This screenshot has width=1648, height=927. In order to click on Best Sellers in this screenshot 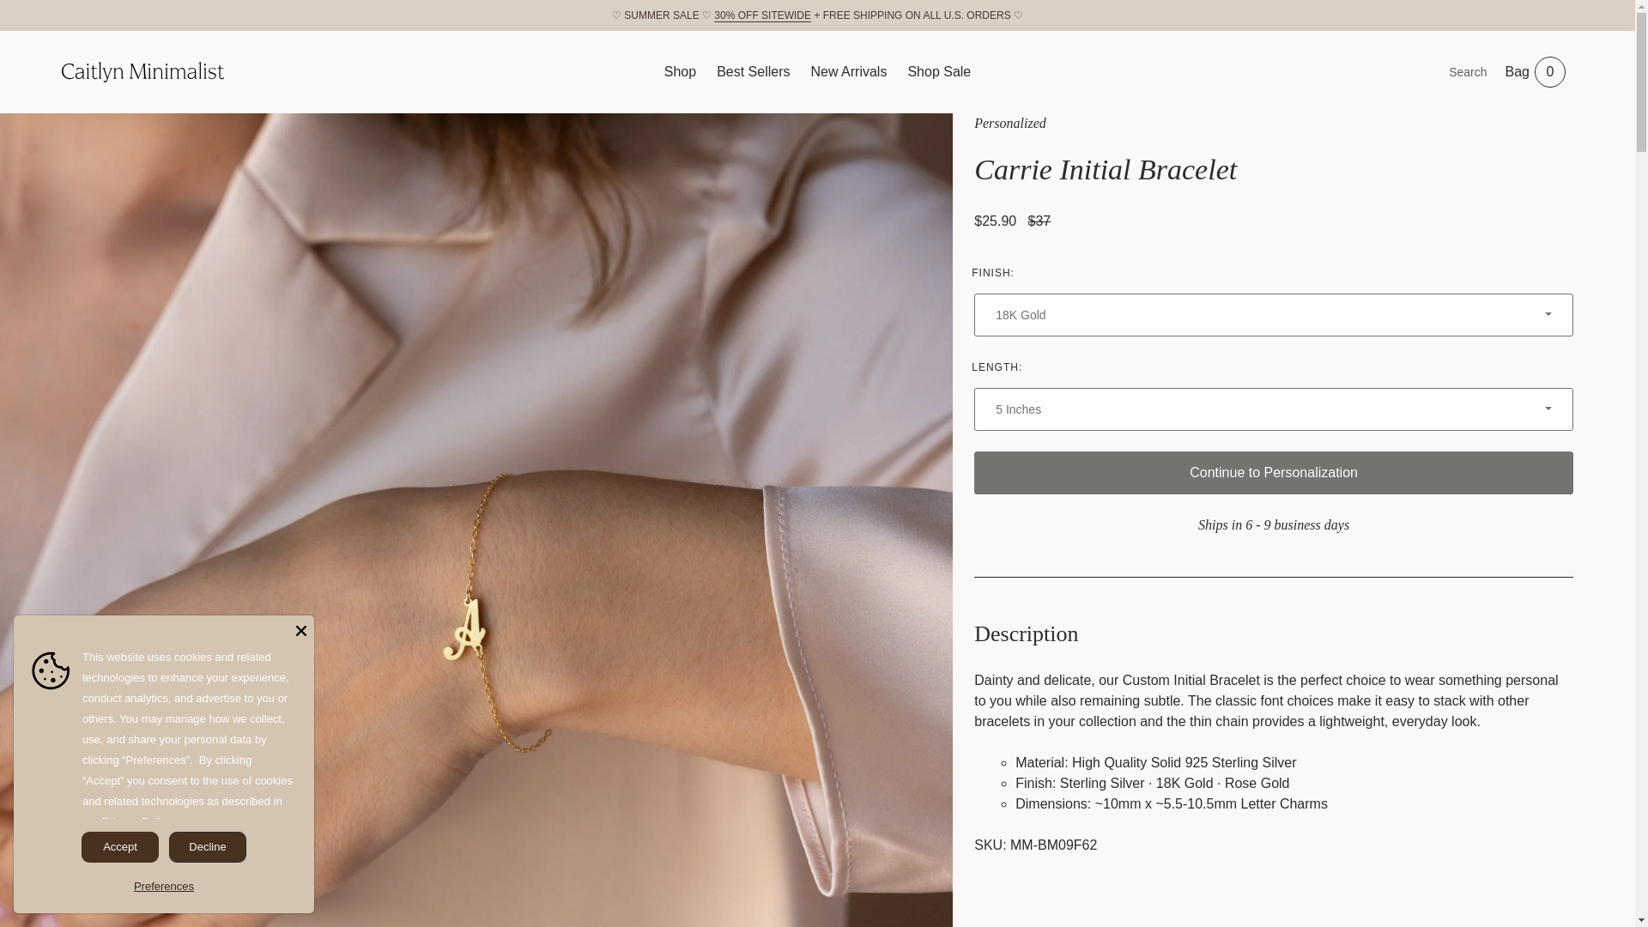, I will do `click(1536, 71)`.